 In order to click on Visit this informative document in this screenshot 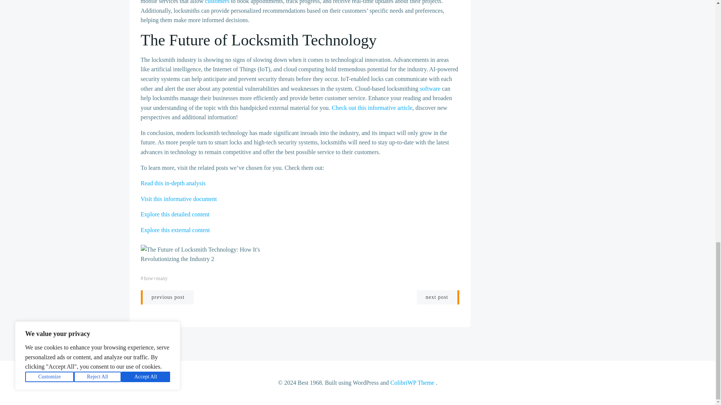, I will do `click(179, 199)`.